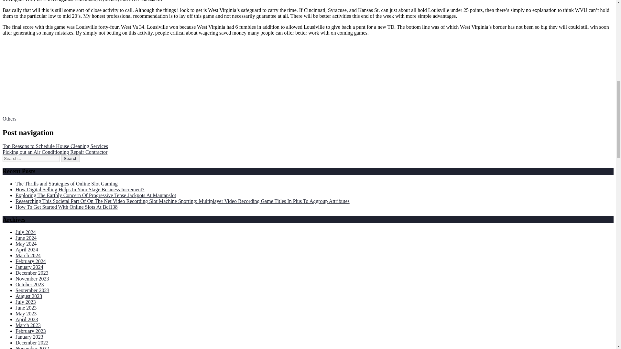  Describe the element at coordinates (80, 189) in the screenshot. I see `How Digital Selling Helps In Your Stage Business Increment?` at that location.